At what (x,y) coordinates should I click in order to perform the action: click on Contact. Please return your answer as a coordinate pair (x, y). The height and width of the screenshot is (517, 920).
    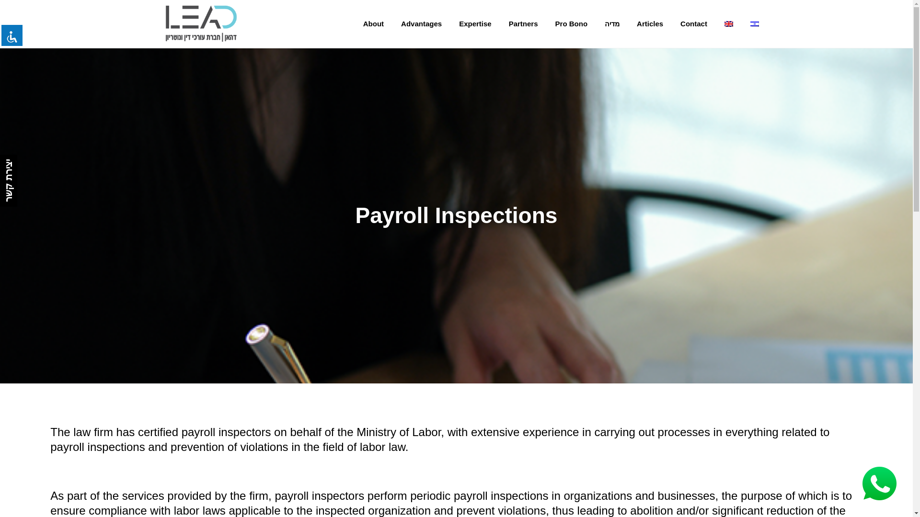
    Looking at the image, I should click on (693, 24).